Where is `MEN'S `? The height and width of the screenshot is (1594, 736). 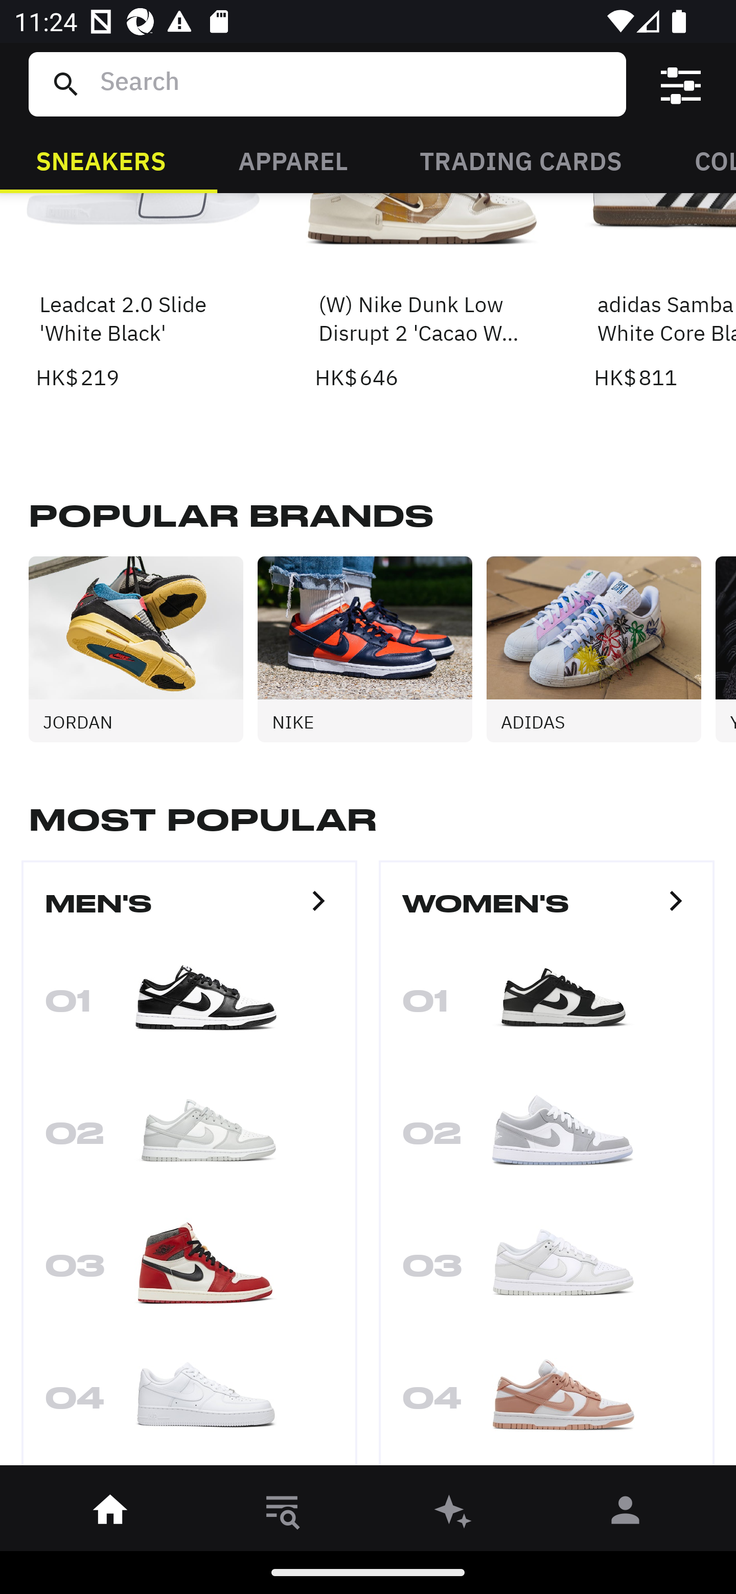
MEN'S  is located at coordinates (189, 911).